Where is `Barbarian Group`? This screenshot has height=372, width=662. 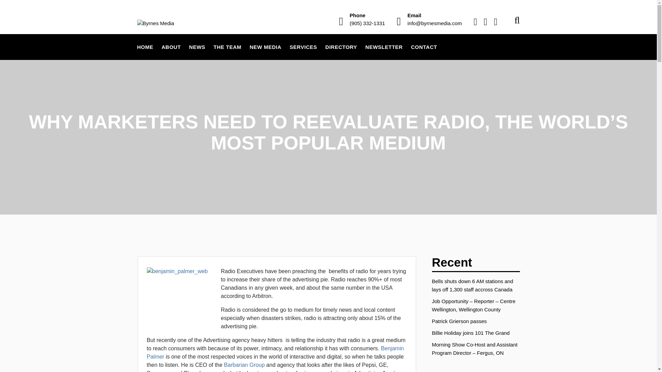 Barbarian Group is located at coordinates (244, 365).